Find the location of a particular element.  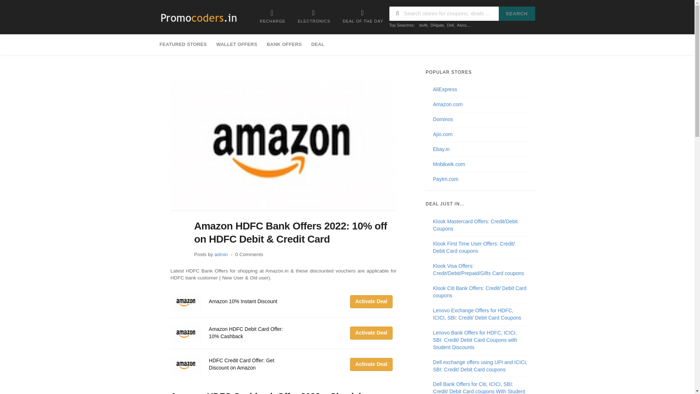

admin is located at coordinates (221, 255).